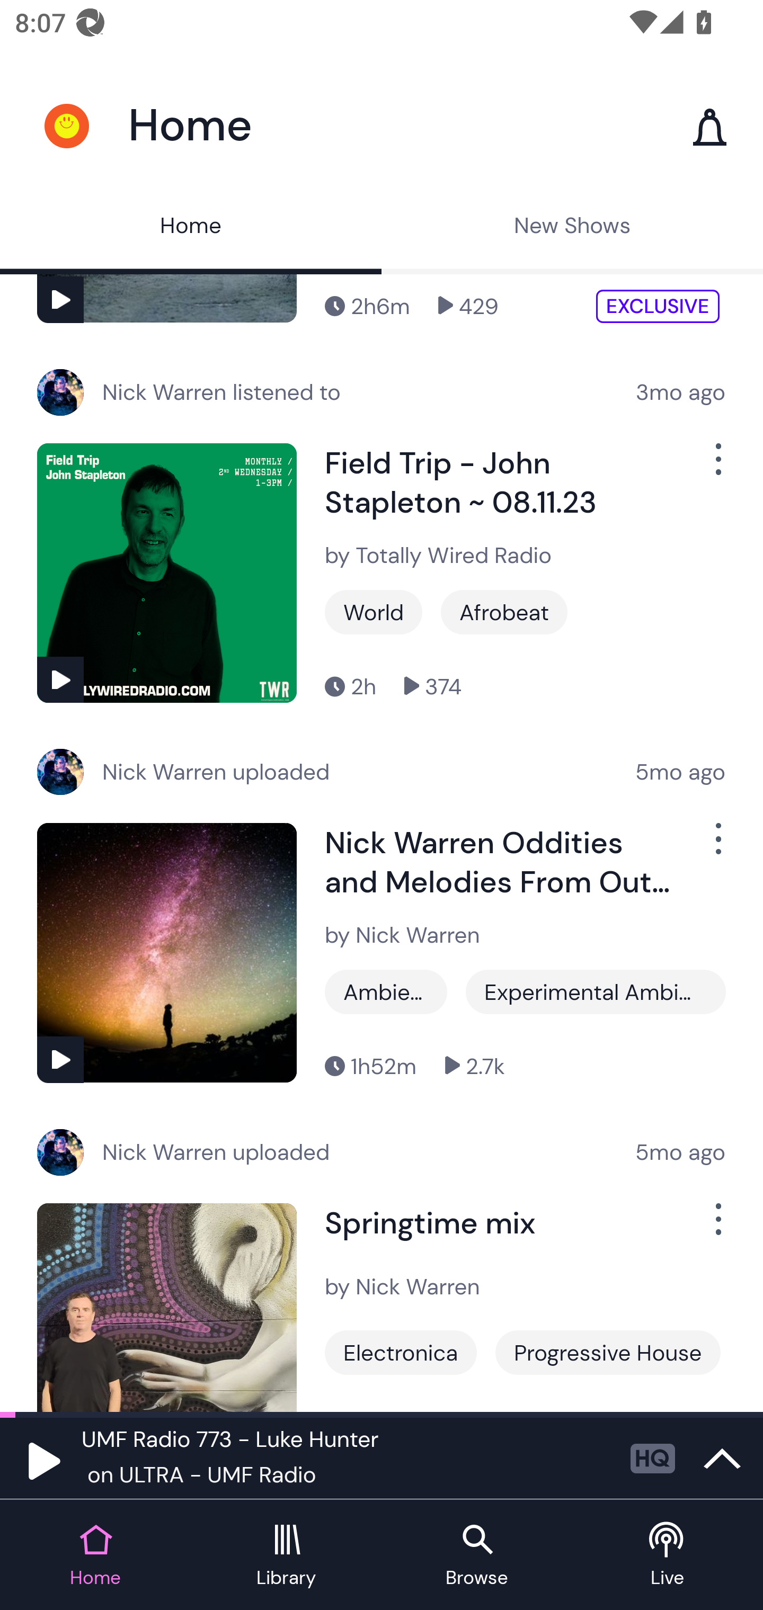  Describe the element at coordinates (191, 228) in the screenshot. I see `Home` at that location.